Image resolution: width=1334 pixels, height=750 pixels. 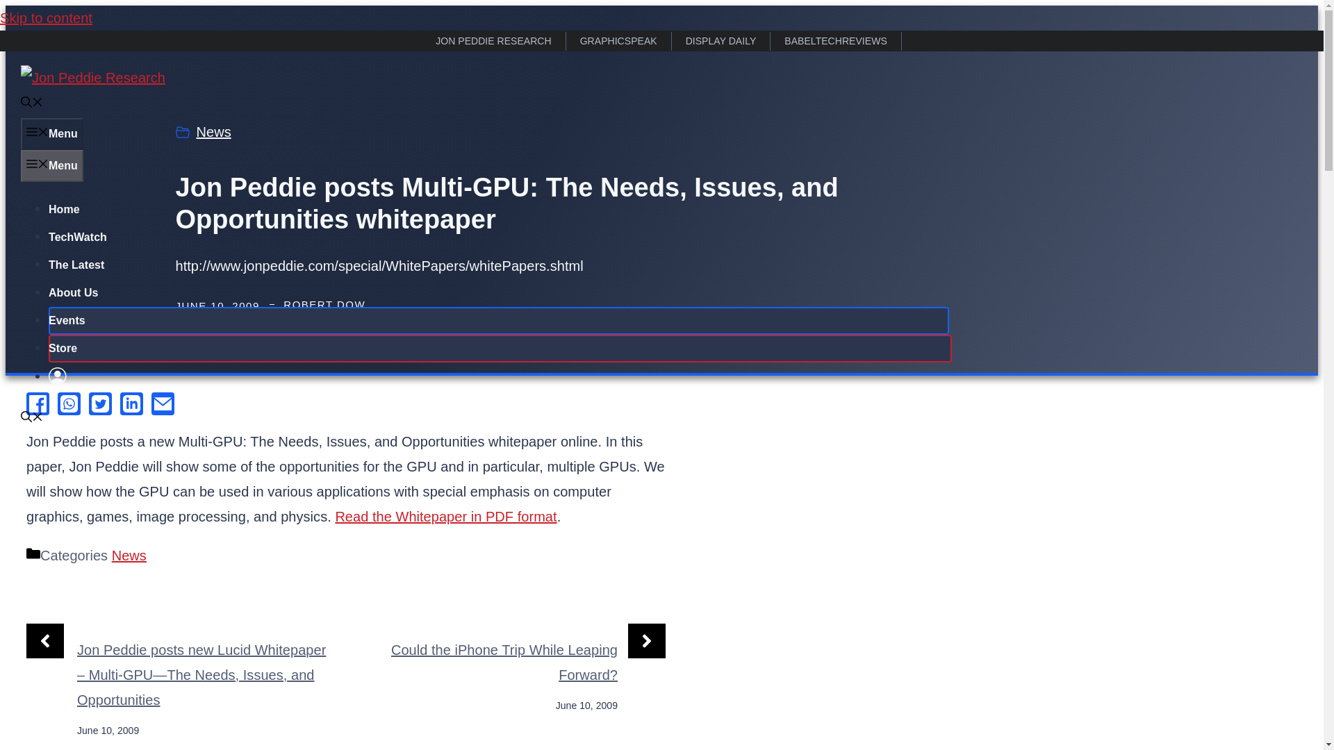 What do you see at coordinates (64, 208) in the screenshot?
I see `Home` at bounding box center [64, 208].